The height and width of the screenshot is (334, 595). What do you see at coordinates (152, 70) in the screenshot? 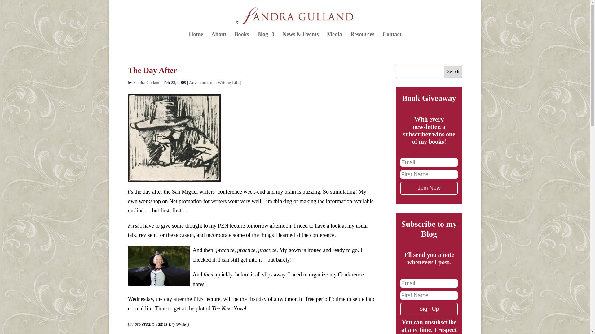
I see `The Day After` at bounding box center [152, 70].